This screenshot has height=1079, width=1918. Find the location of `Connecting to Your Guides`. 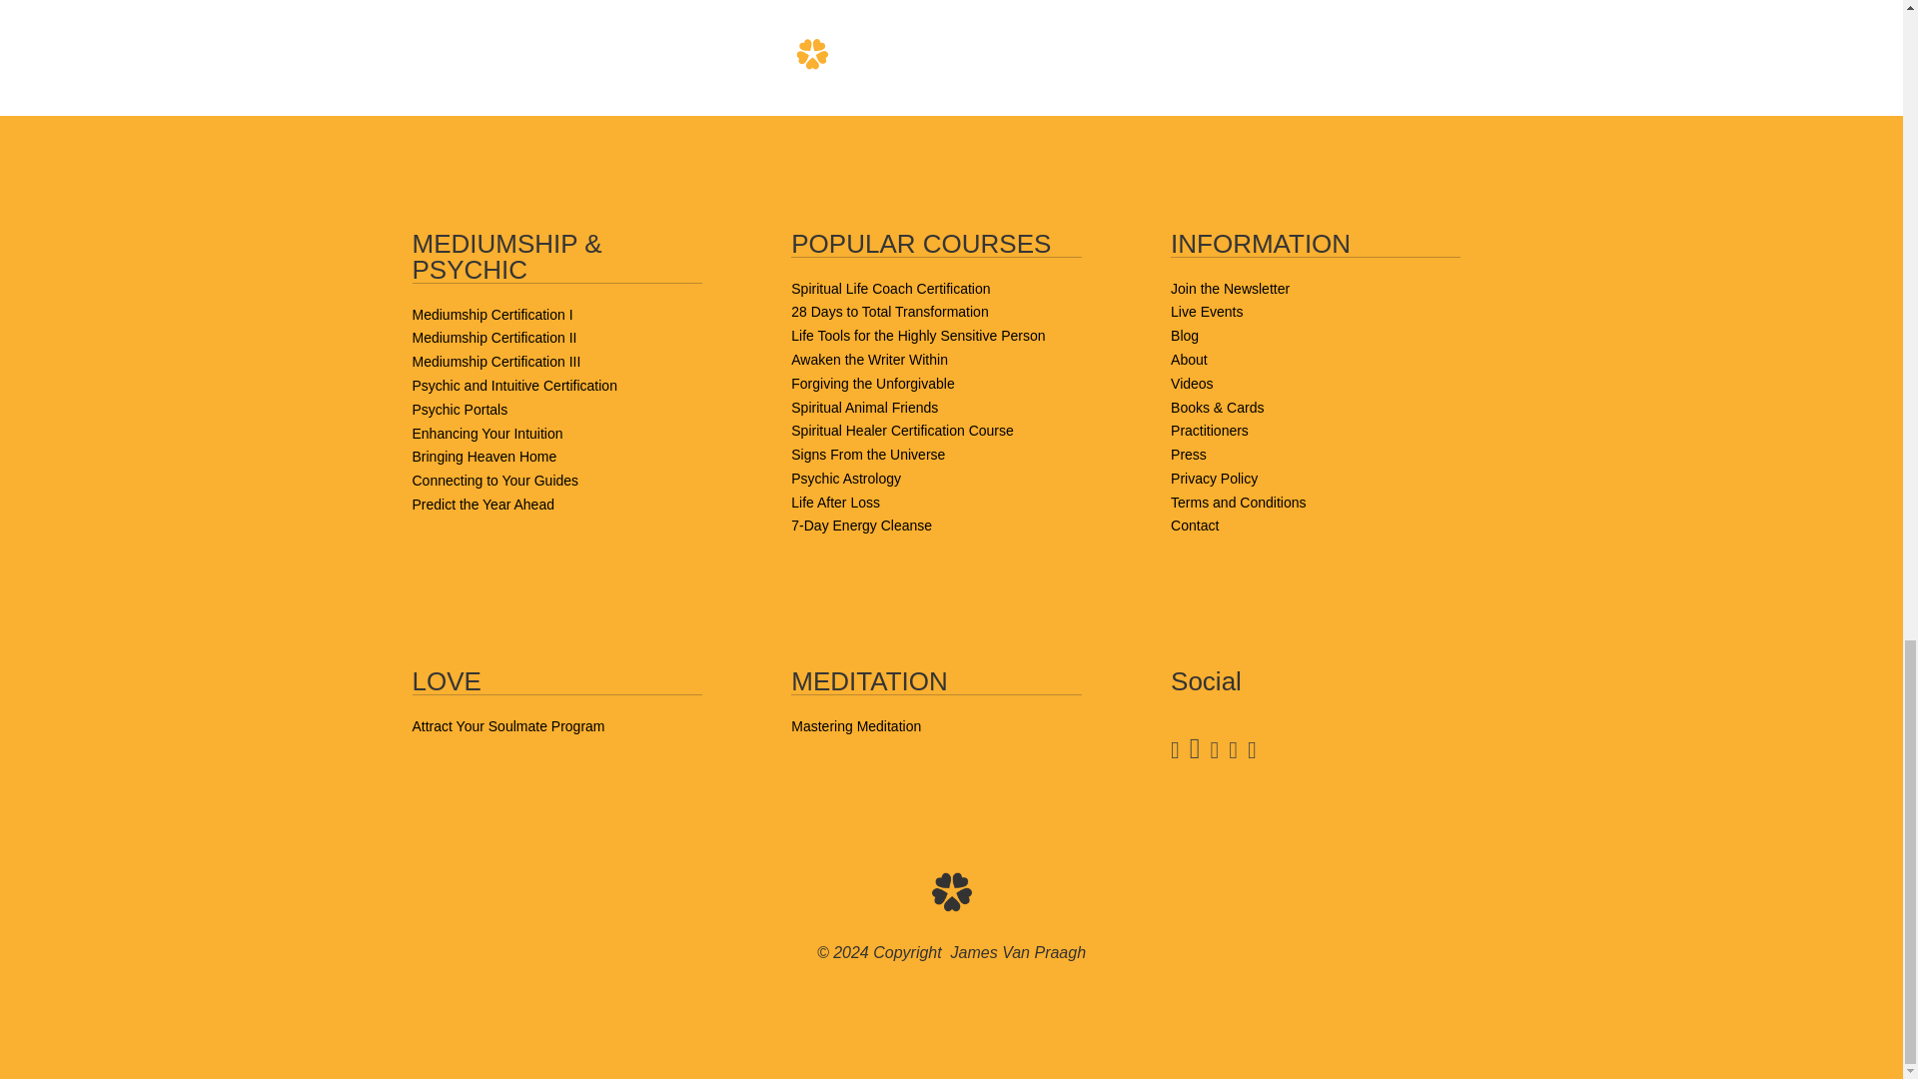

Connecting to Your Guides is located at coordinates (495, 481).